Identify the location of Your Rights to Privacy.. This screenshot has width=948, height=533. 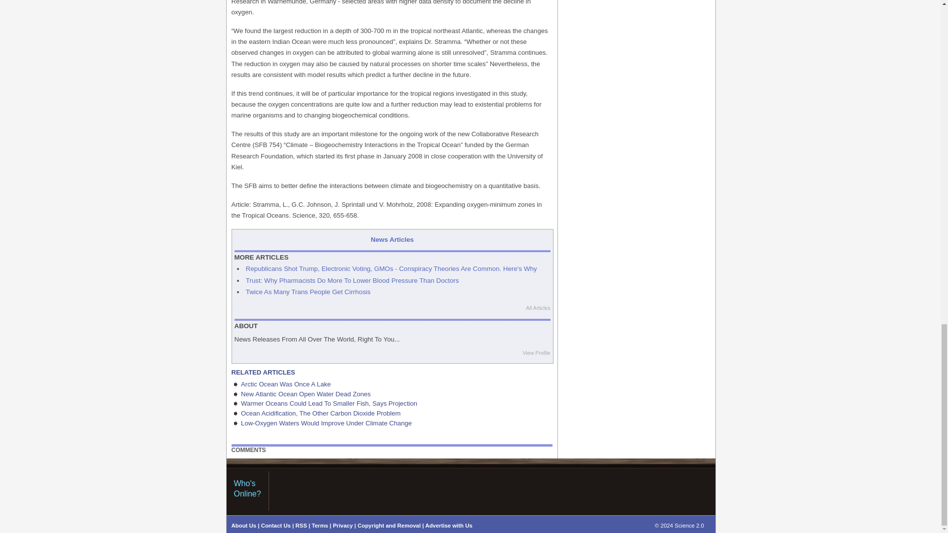
(343, 526).